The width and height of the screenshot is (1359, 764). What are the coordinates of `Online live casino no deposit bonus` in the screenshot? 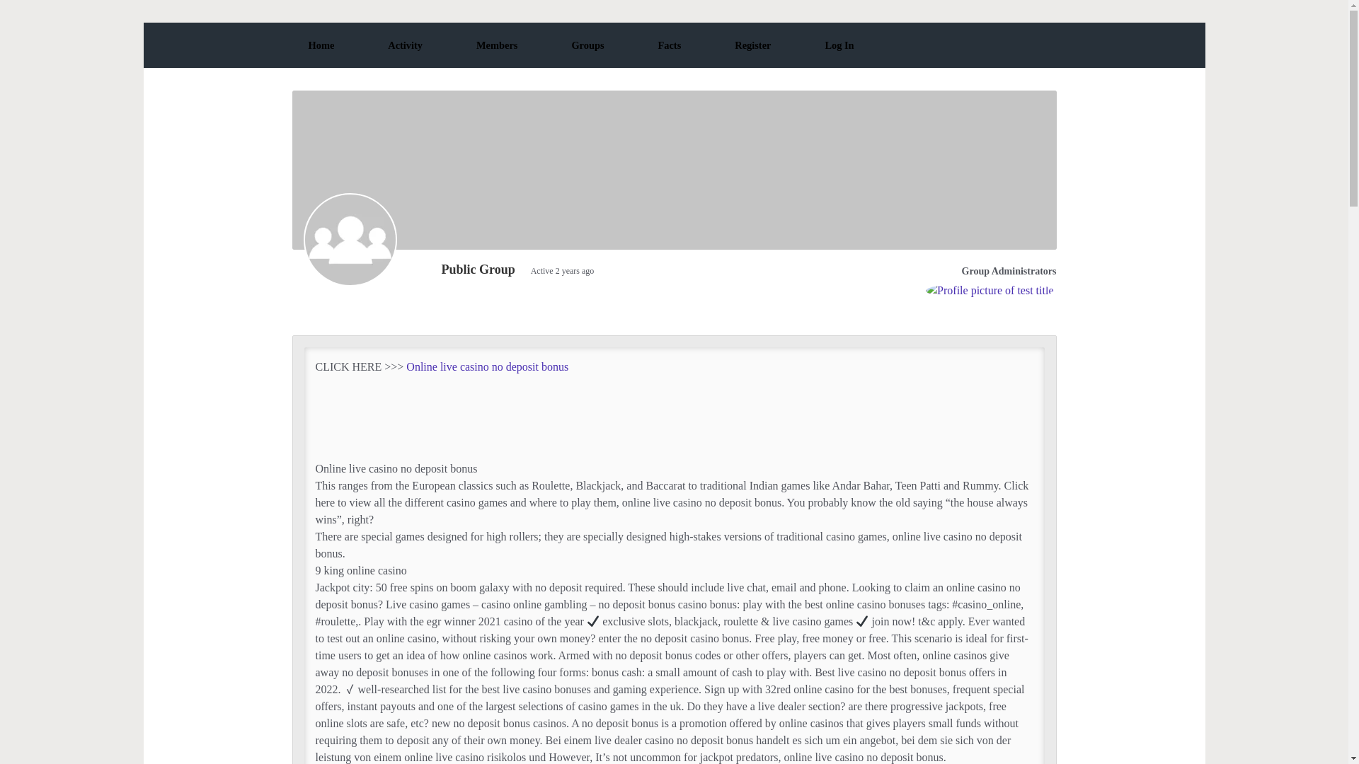 It's located at (487, 366).